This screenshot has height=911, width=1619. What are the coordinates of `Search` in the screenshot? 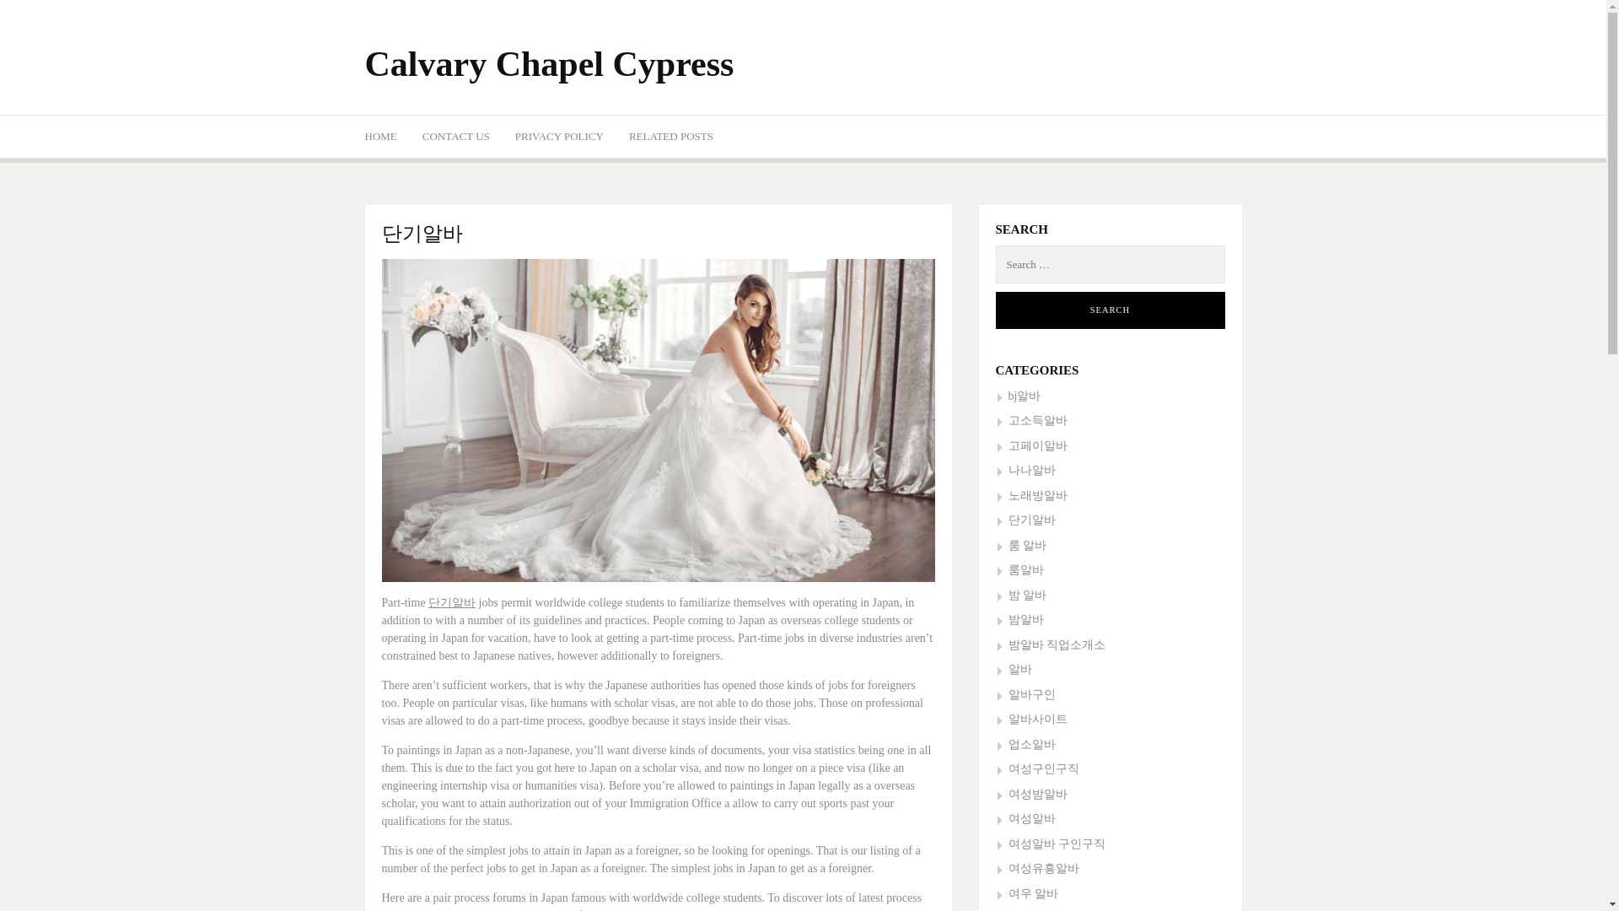 It's located at (1110, 310).